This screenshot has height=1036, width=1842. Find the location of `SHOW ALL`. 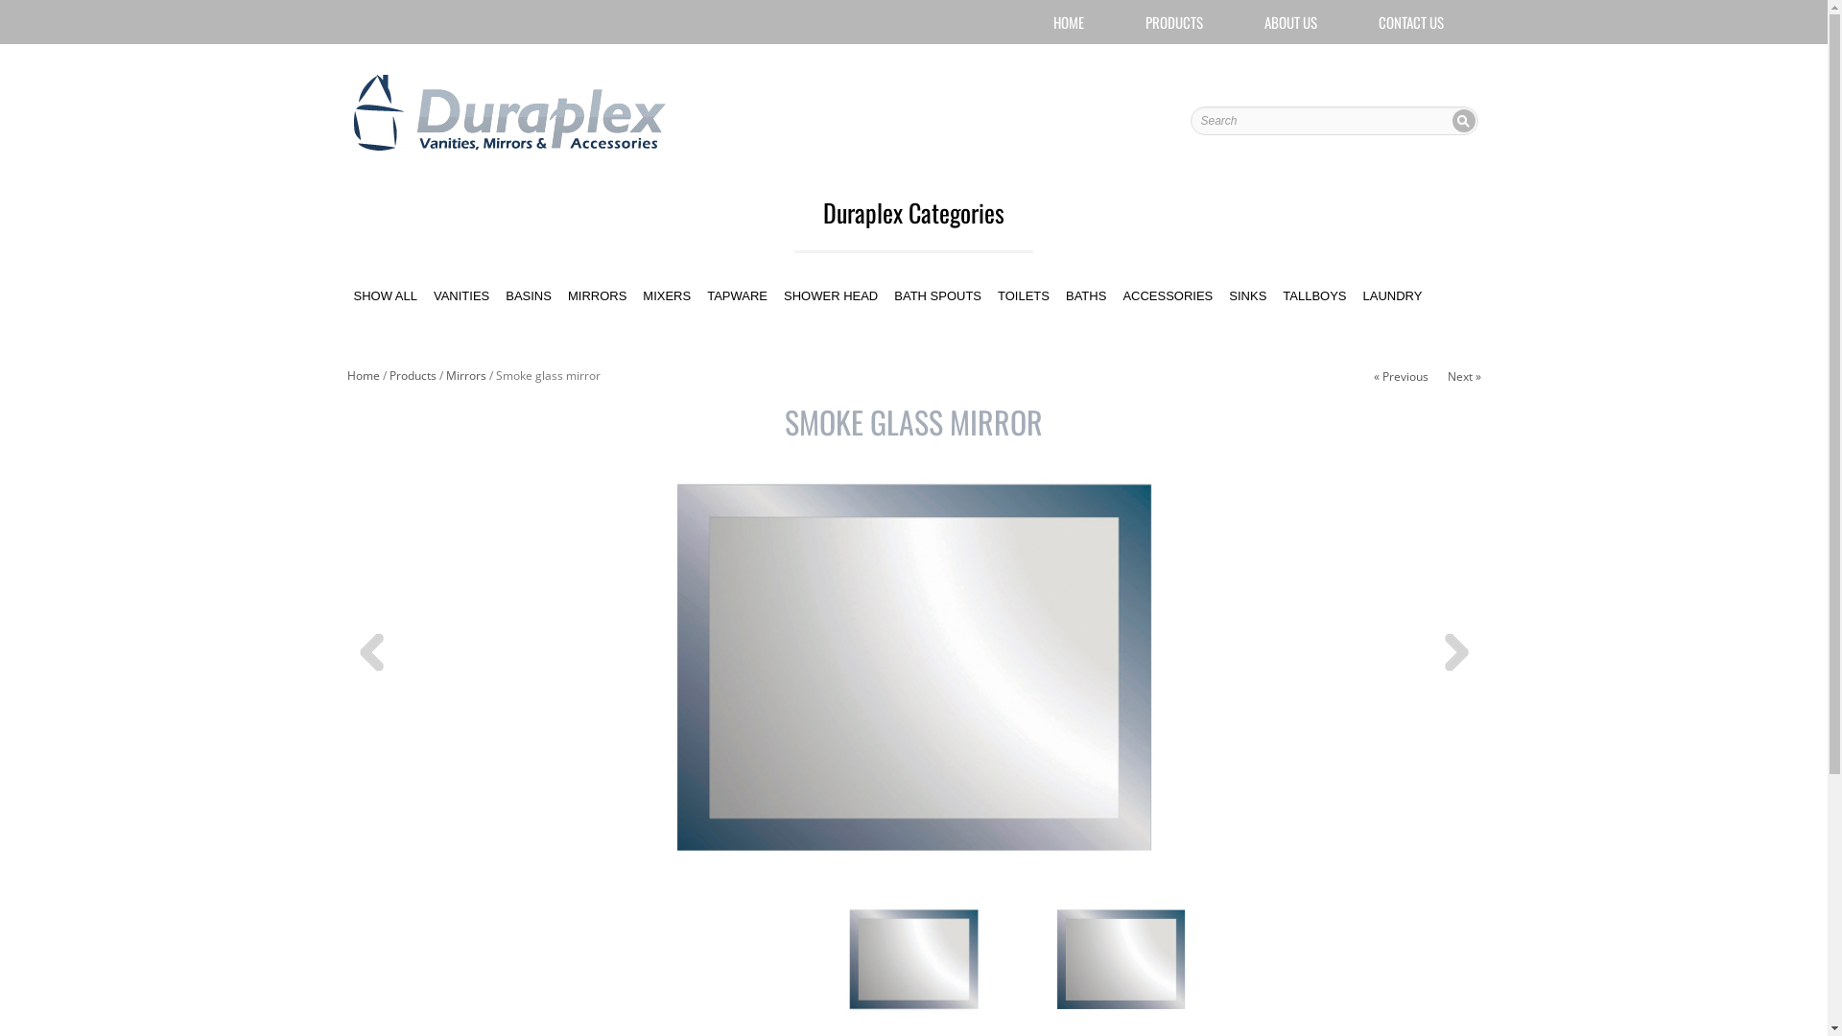

SHOW ALL is located at coordinates (386, 295).